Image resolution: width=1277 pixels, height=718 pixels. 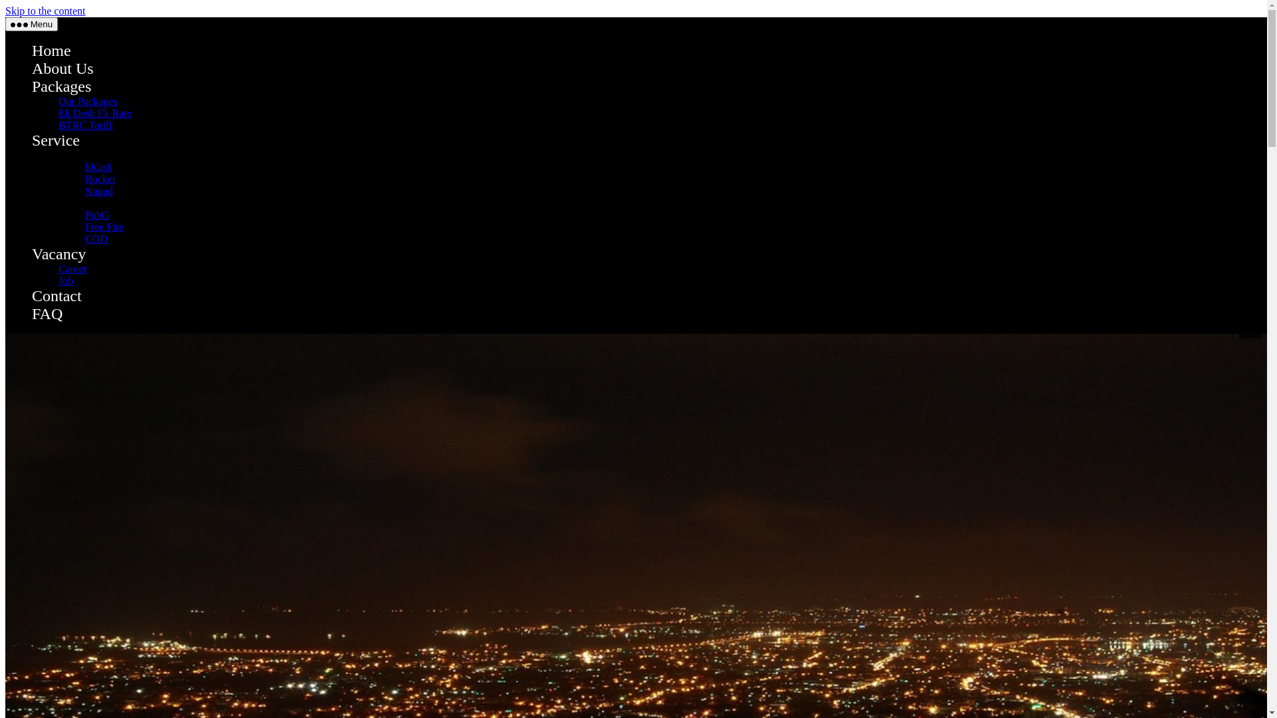 I want to click on Job, so click(x=66, y=263).